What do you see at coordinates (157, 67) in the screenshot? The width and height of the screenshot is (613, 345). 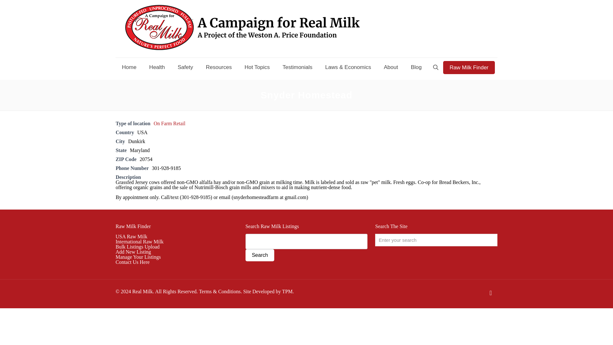 I see `Health` at bounding box center [157, 67].